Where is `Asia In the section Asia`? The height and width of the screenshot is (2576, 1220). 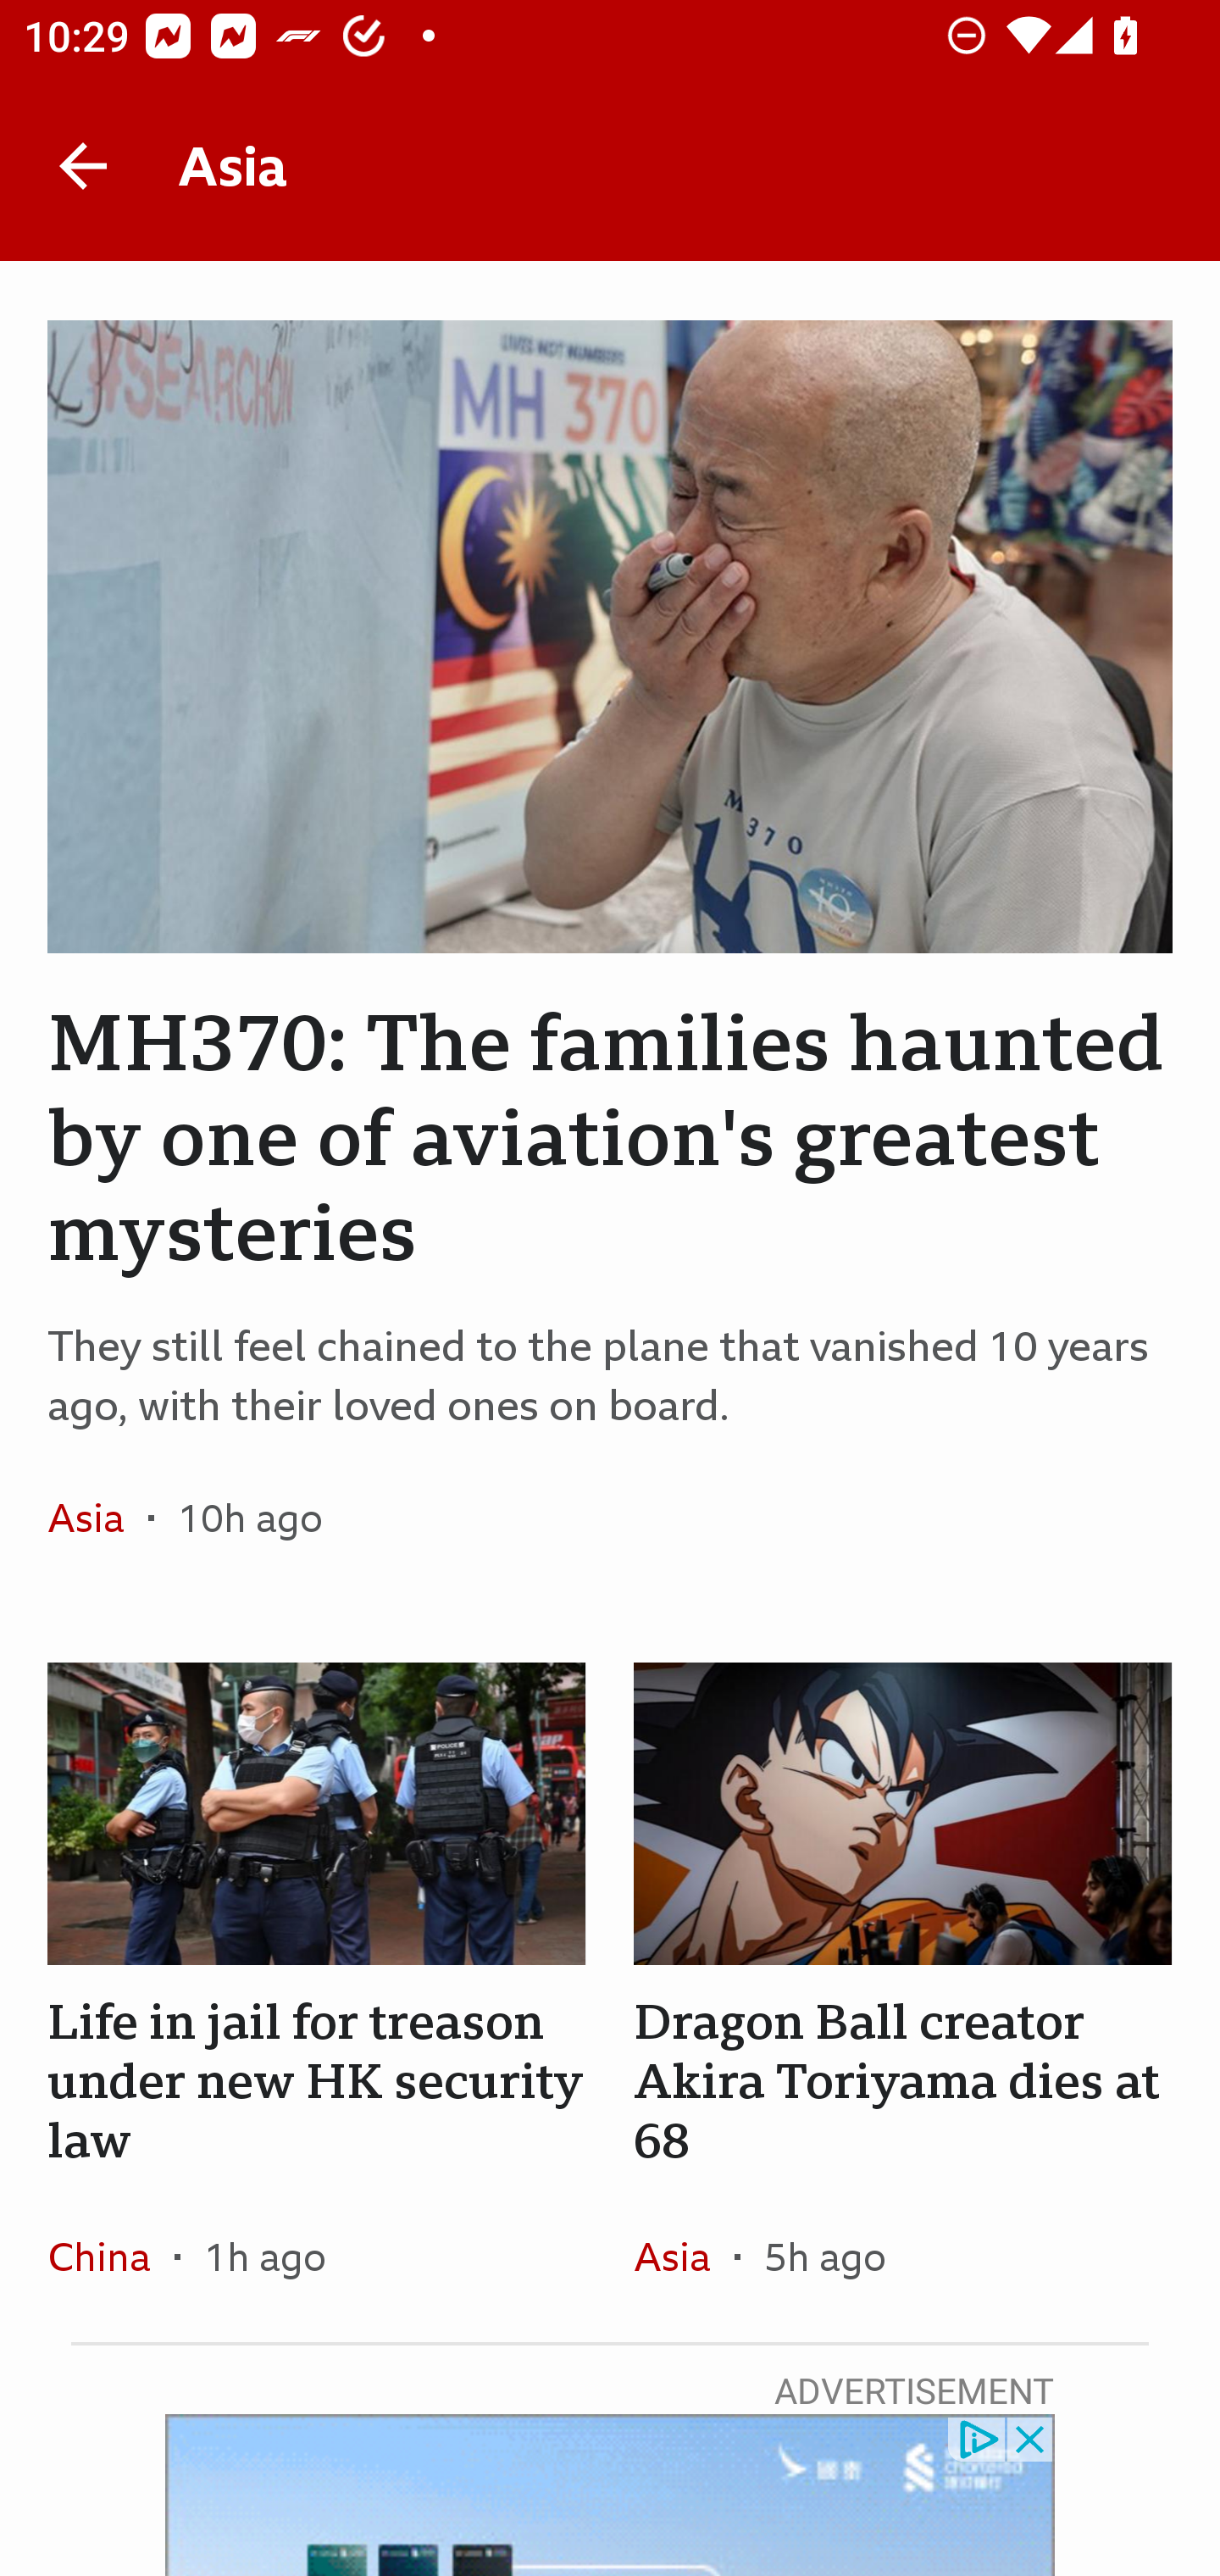 Asia In the section Asia is located at coordinates (98, 1517).